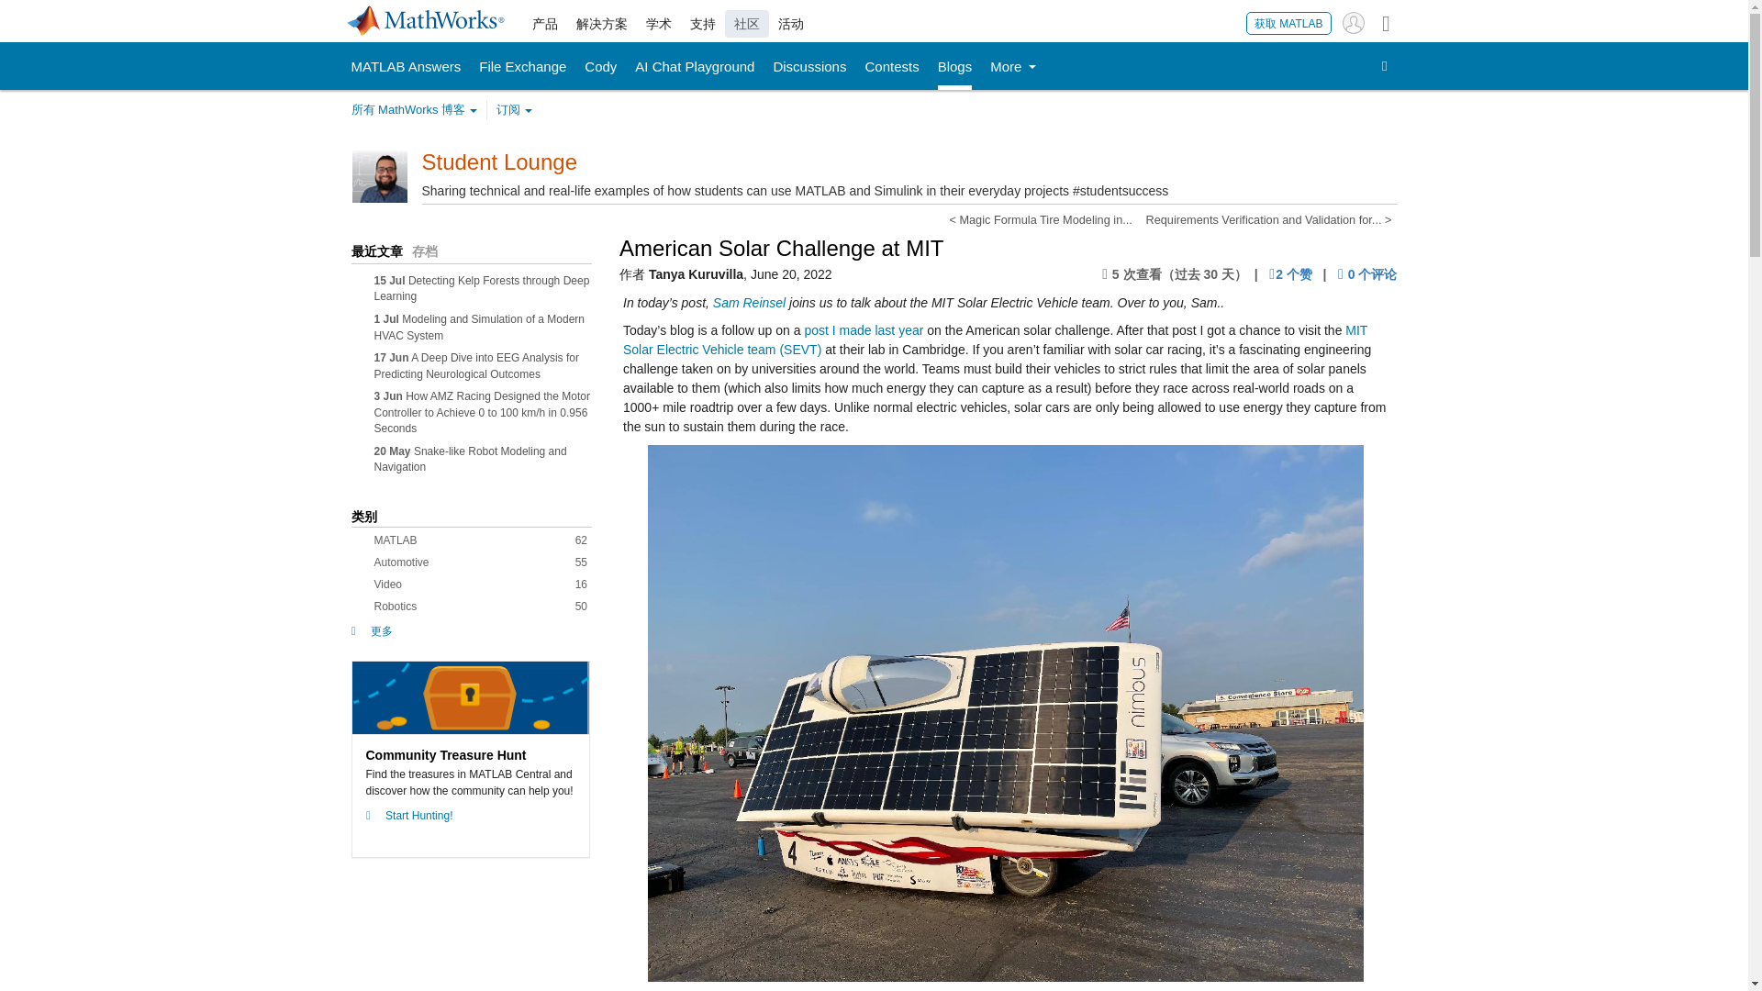 This screenshot has width=1762, height=991. What do you see at coordinates (482, 288) in the screenshot?
I see `Look Detecting Kelp Forests through Deep Learning` at bounding box center [482, 288].